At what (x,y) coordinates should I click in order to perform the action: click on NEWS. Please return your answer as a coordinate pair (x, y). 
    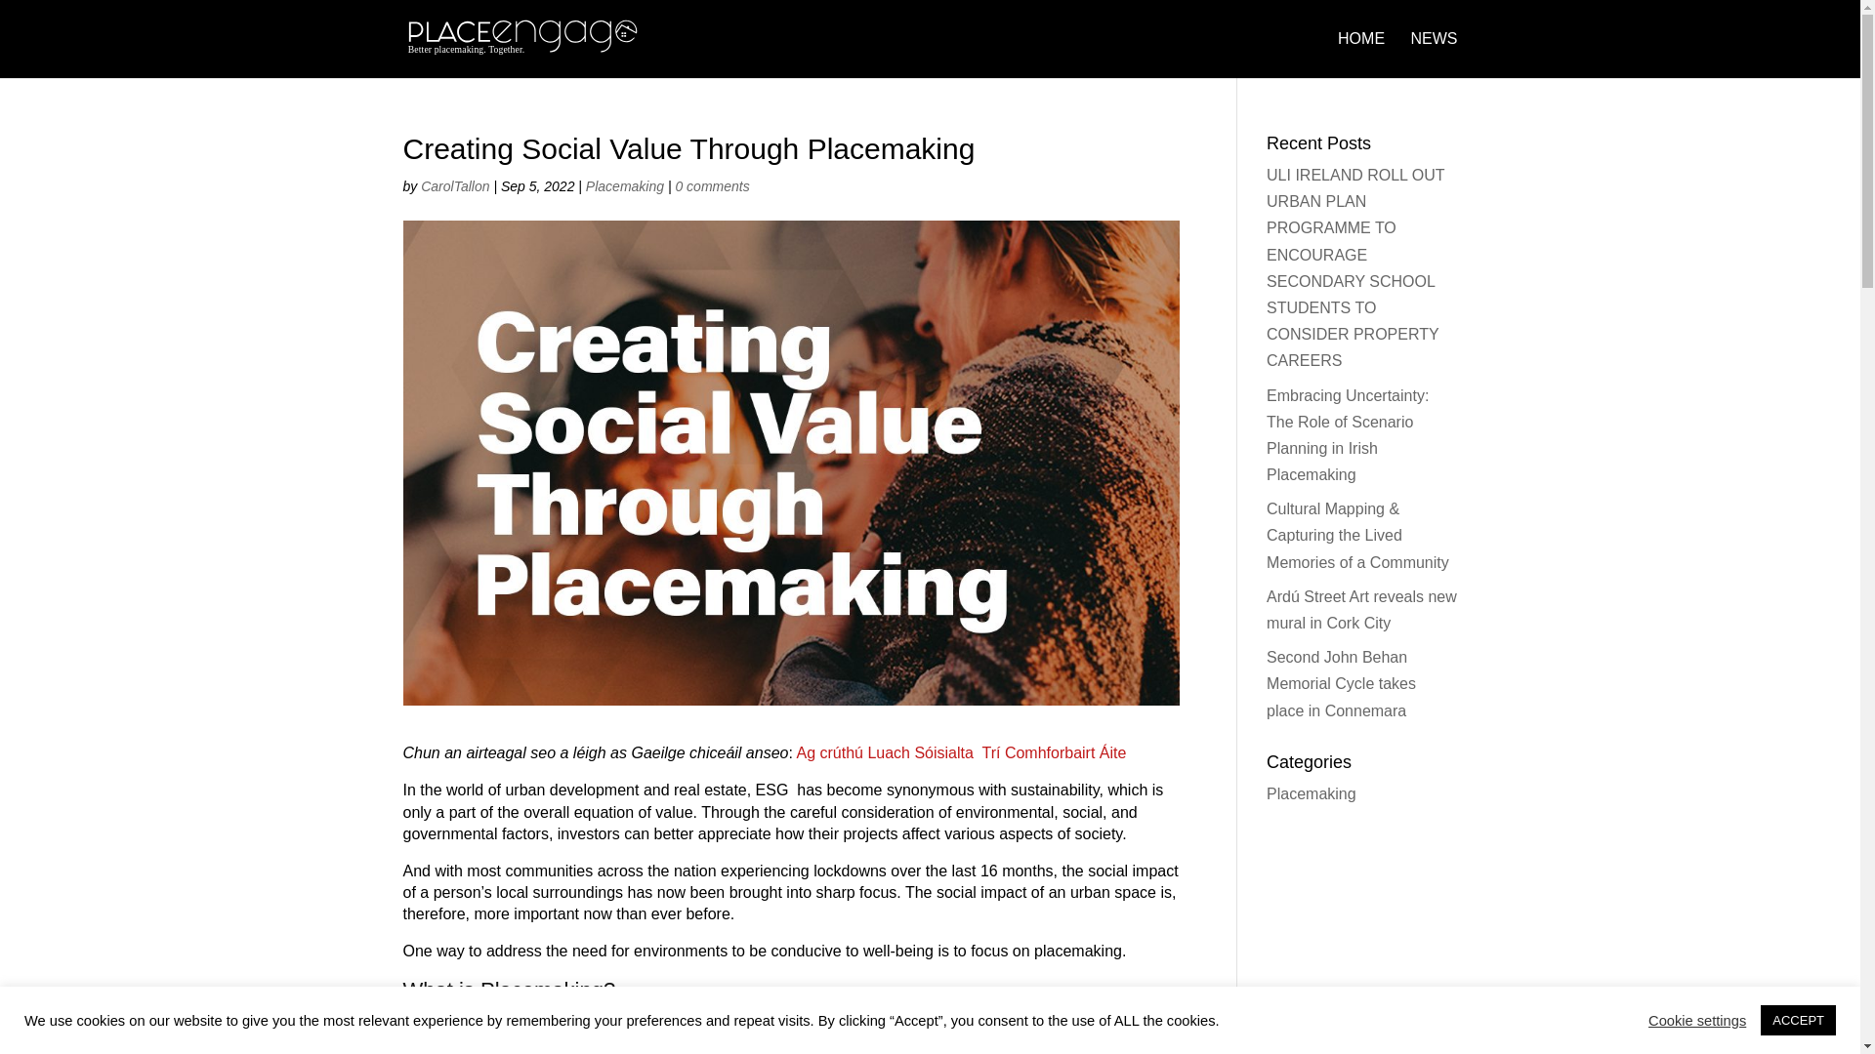
    Looking at the image, I should click on (1433, 55).